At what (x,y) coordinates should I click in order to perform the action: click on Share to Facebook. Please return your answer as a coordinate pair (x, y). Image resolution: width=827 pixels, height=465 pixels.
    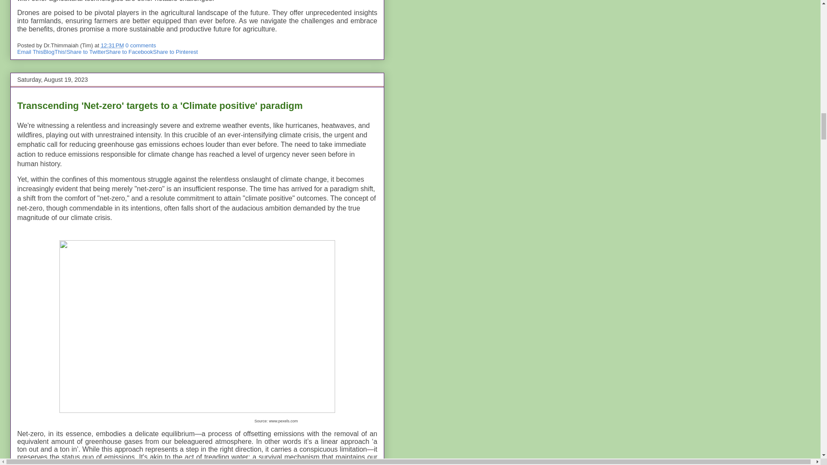
    Looking at the image, I should click on (129, 52).